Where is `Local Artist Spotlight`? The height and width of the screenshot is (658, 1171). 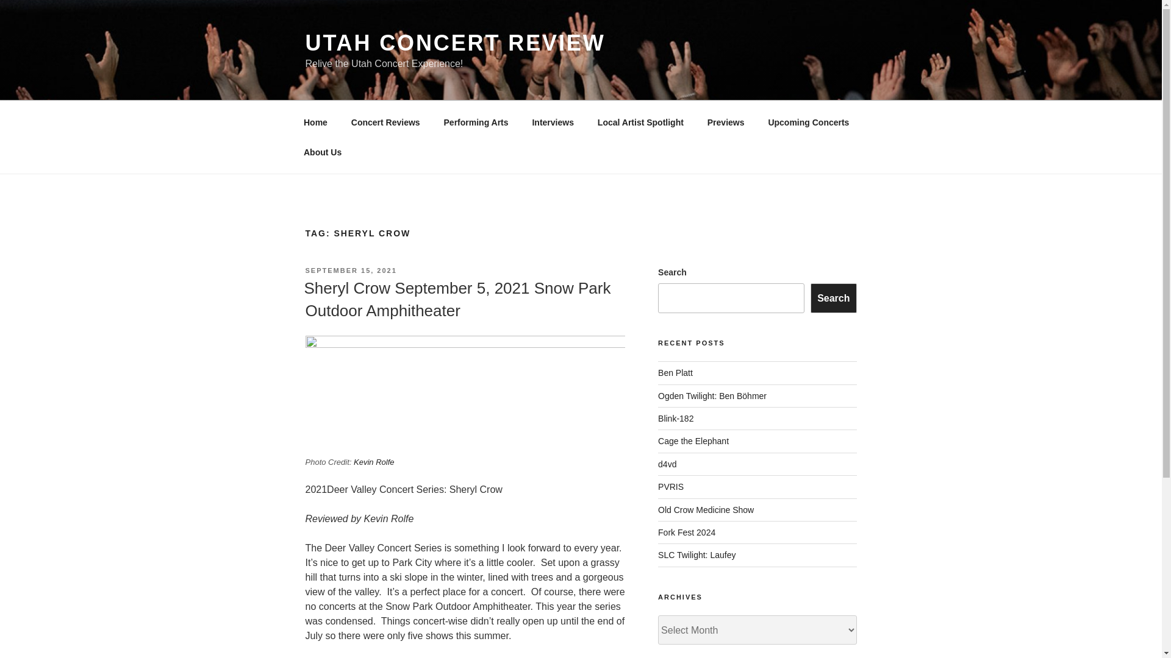 Local Artist Spotlight is located at coordinates (640, 122).